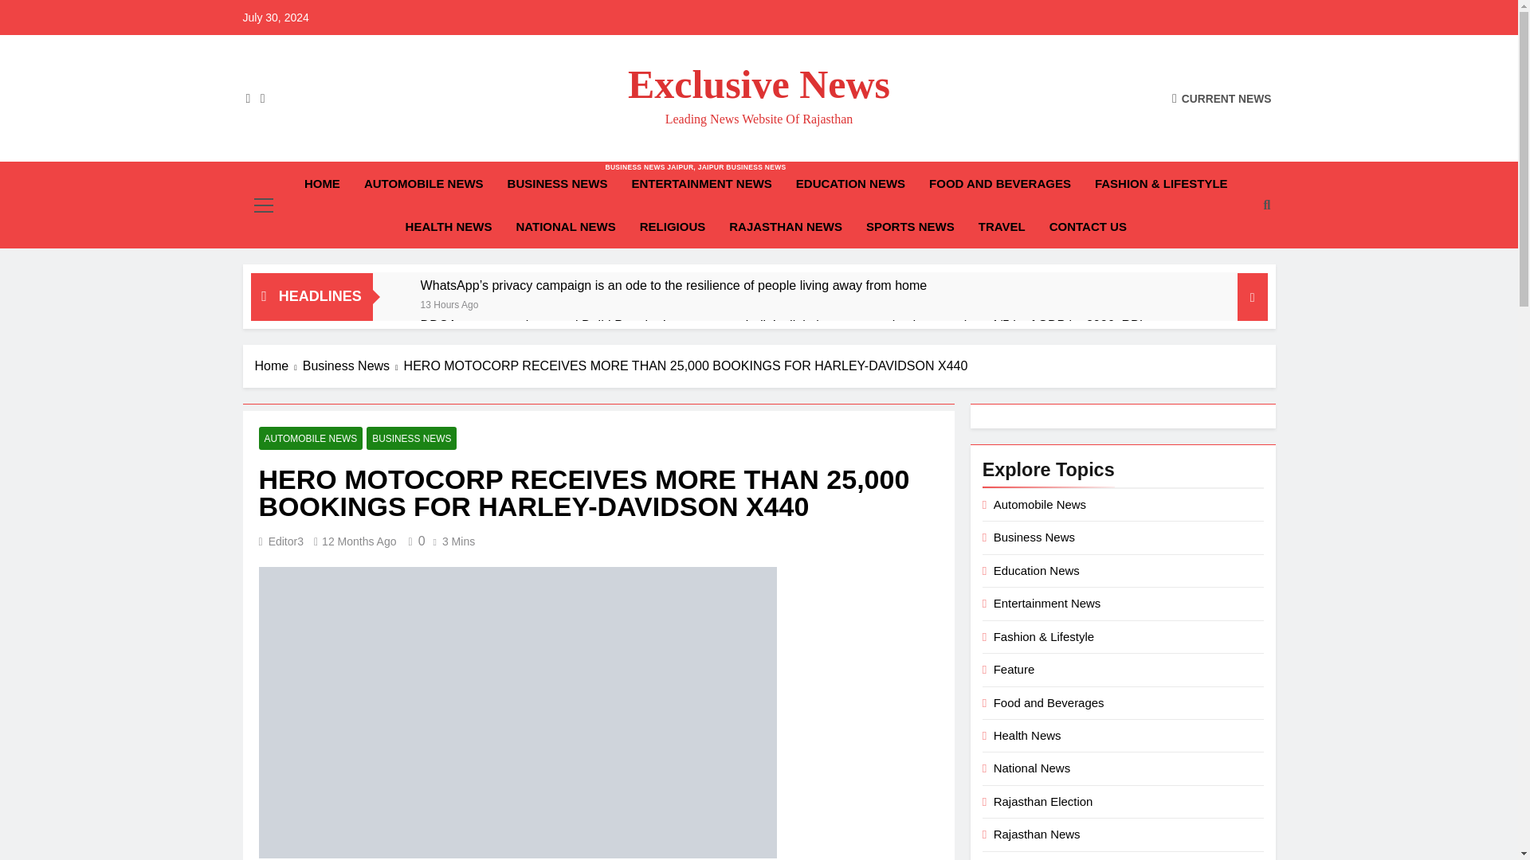 The width and height of the screenshot is (1530, 860). Describe the element at coordinates (563, 325) in the screenshot. I see `FOOD AND BEVERAGES` at that location.